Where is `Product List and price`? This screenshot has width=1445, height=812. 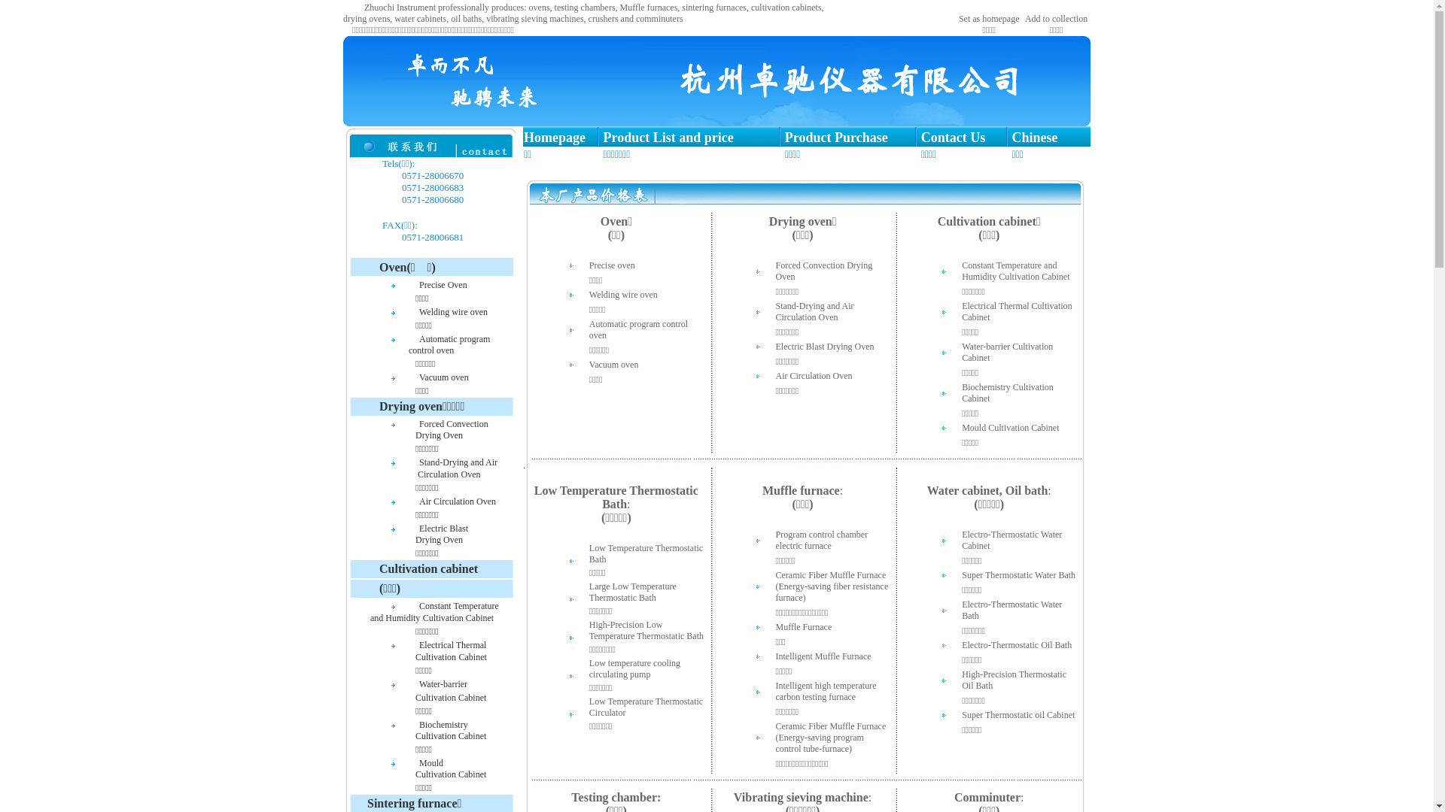 Product List and price is located at coordinates (668, 138).